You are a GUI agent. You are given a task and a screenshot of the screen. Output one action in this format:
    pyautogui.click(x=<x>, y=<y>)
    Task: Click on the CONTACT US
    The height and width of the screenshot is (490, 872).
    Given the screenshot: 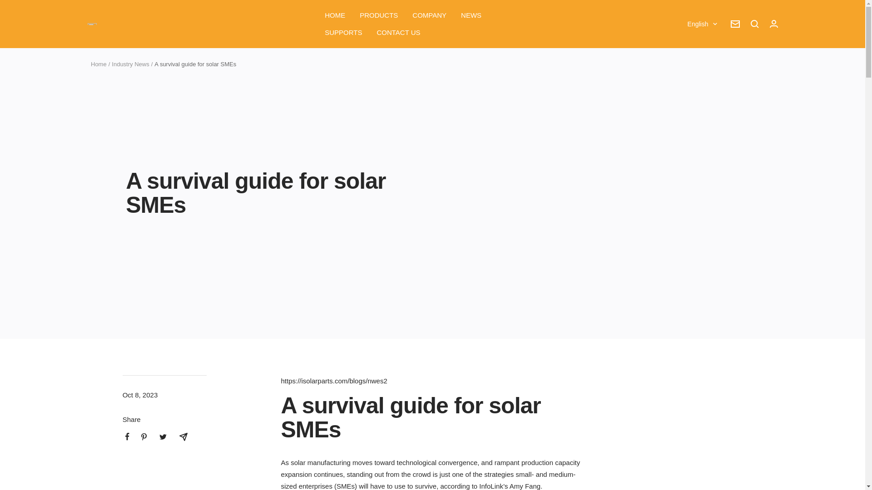 What is the action you would take?
    pyautogui.click(x=398, y=33)
    